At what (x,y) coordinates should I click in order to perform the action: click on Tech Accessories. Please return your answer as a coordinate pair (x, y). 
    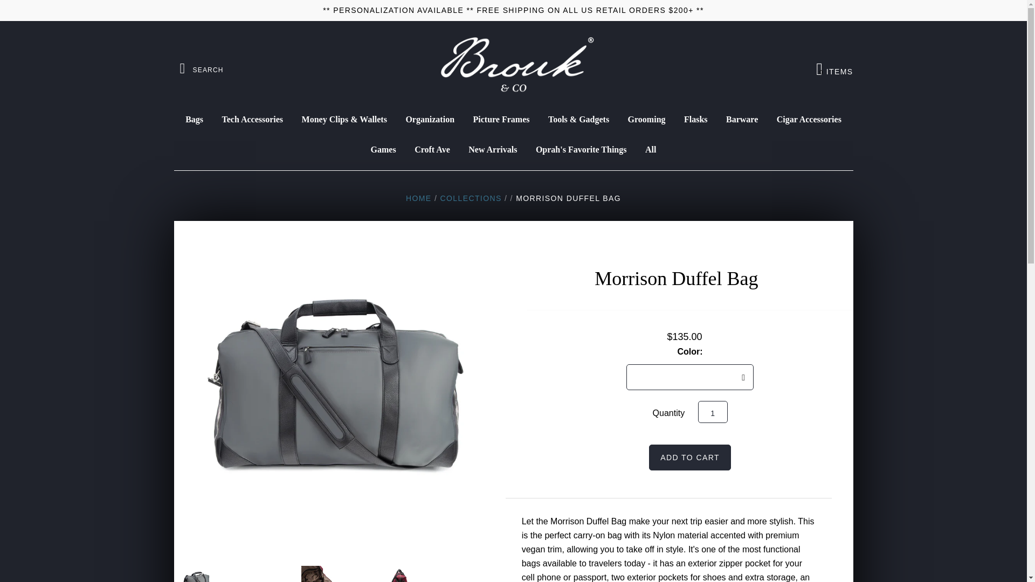
    Looking at the image, I should click on (430, 120).